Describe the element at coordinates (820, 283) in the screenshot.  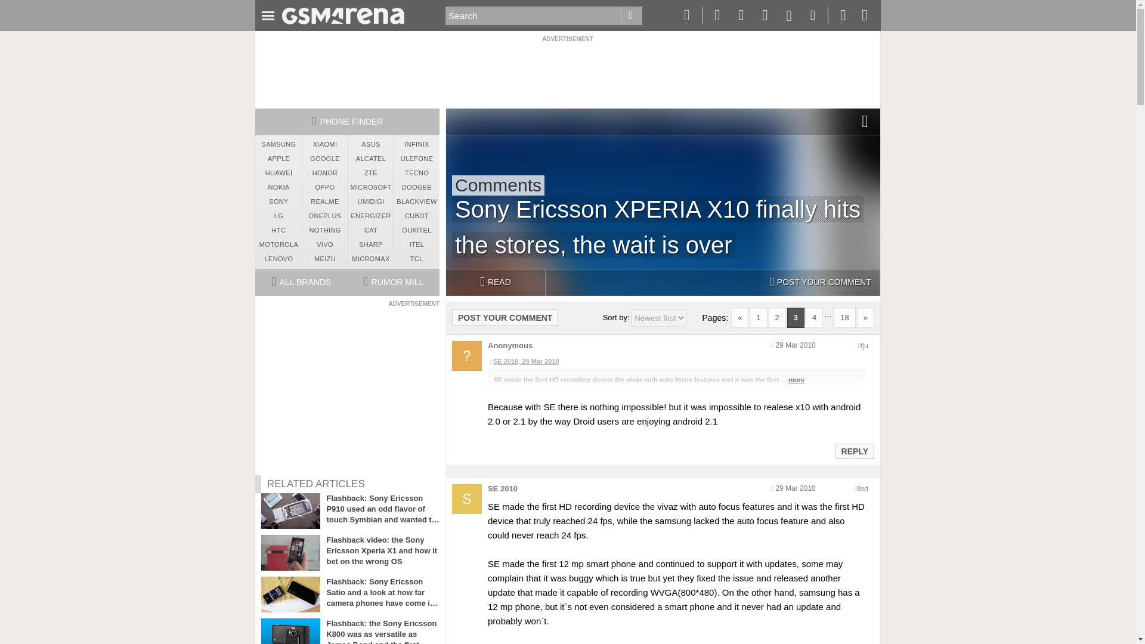
I see `POST YOUR COMMENT` at that location.